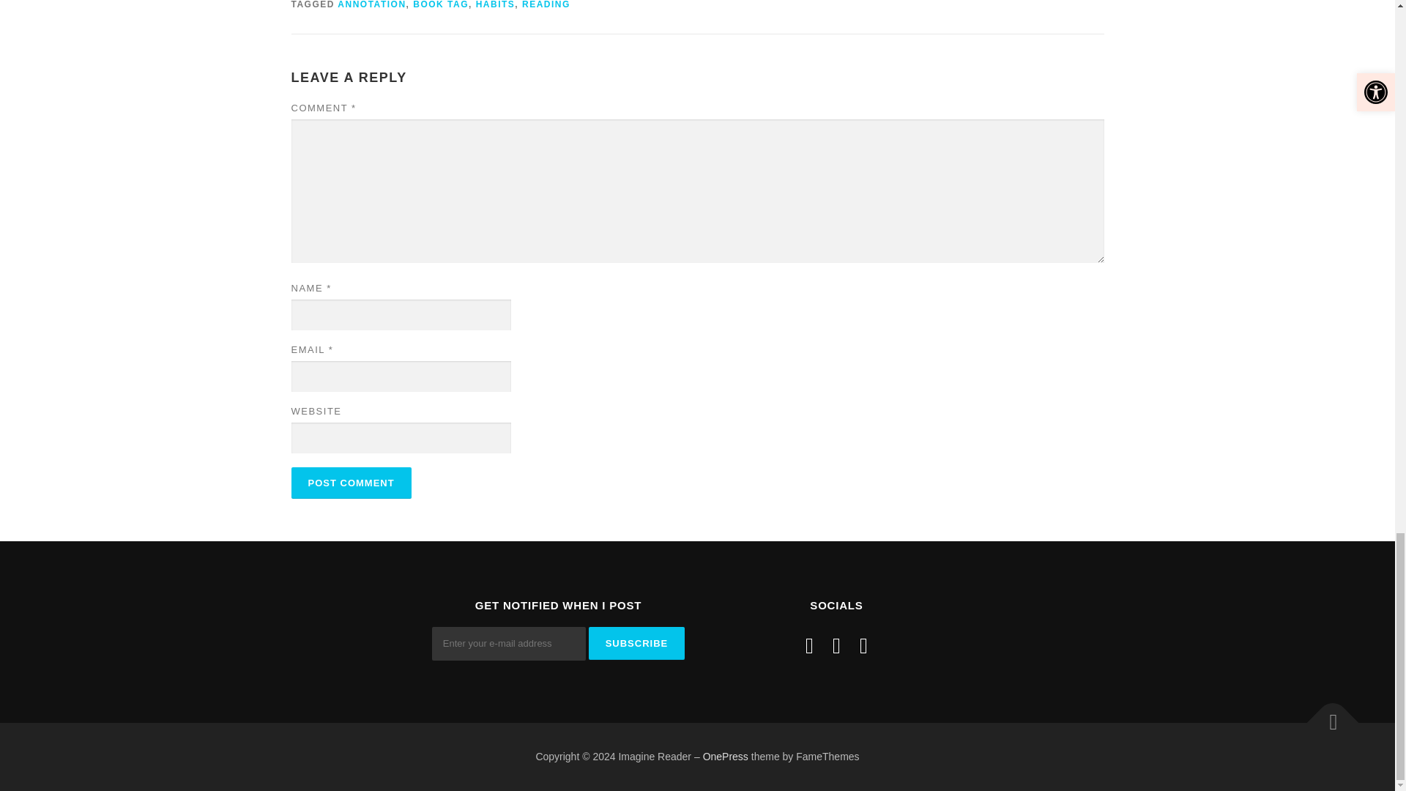 The height and width of the screenshot is (791, 1406). What do you see at coordinates (351, 483) in the screenshot?
I see `Post Comment` at bounding box center [351, 483].